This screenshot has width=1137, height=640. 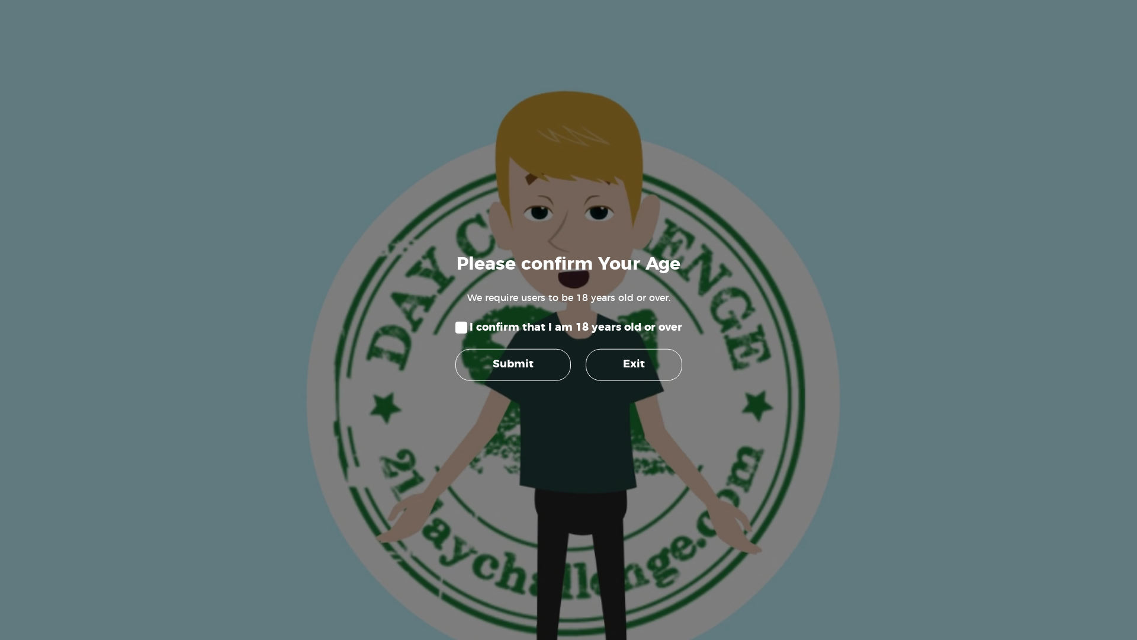 What do you see at coordinates (430, 290) in the screenshot?
I see `Settings` at bounding box center [430, 290].